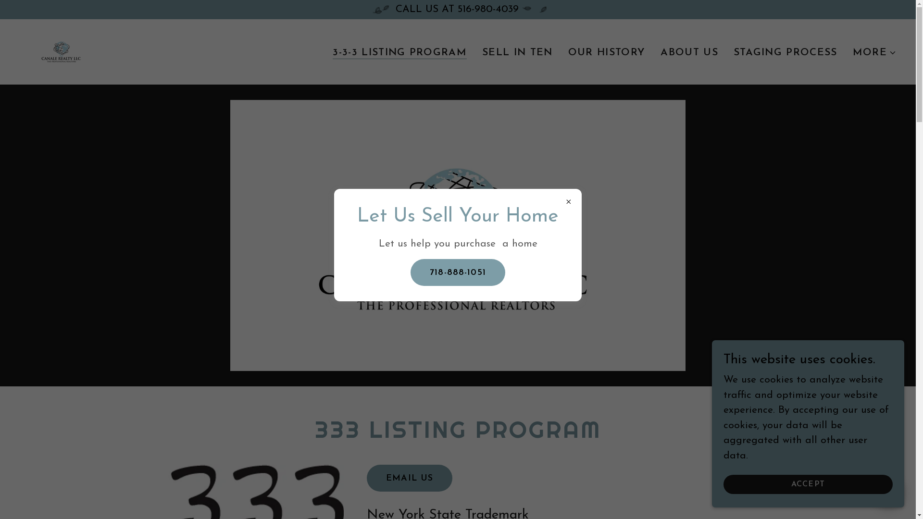 The height and width of the screenshot is (519, 923). Describe the element at coordinates (400, 53) in the screenshot. I see `3-3-3 LISTING PROGRAM` at that location.